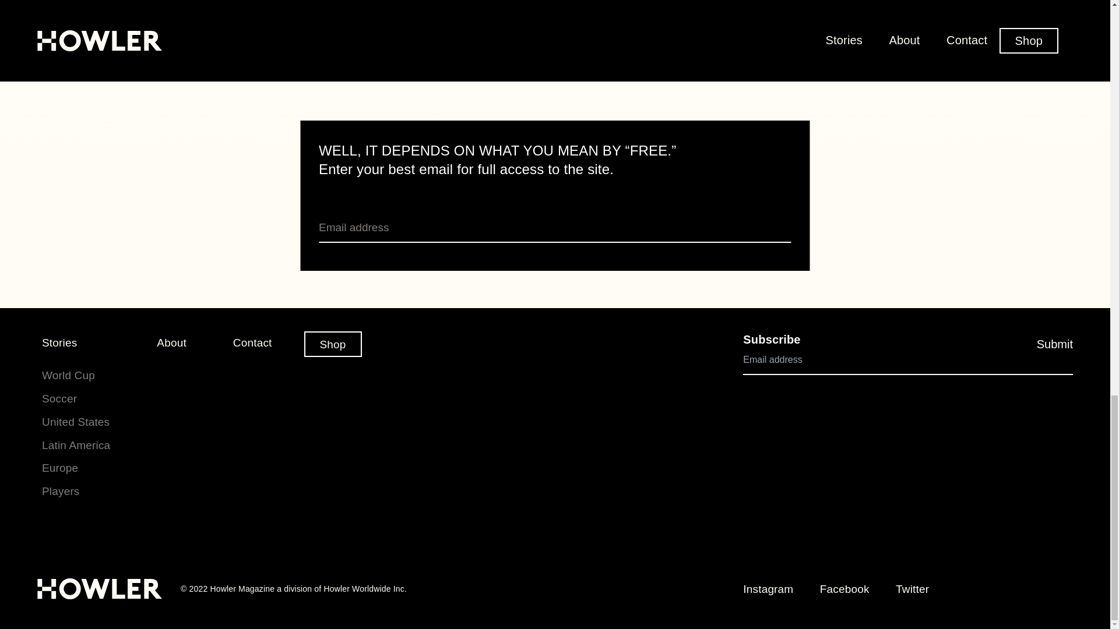  Describe the element at coordinates (61, 491) in the screenshot. I see `Players` at that location.